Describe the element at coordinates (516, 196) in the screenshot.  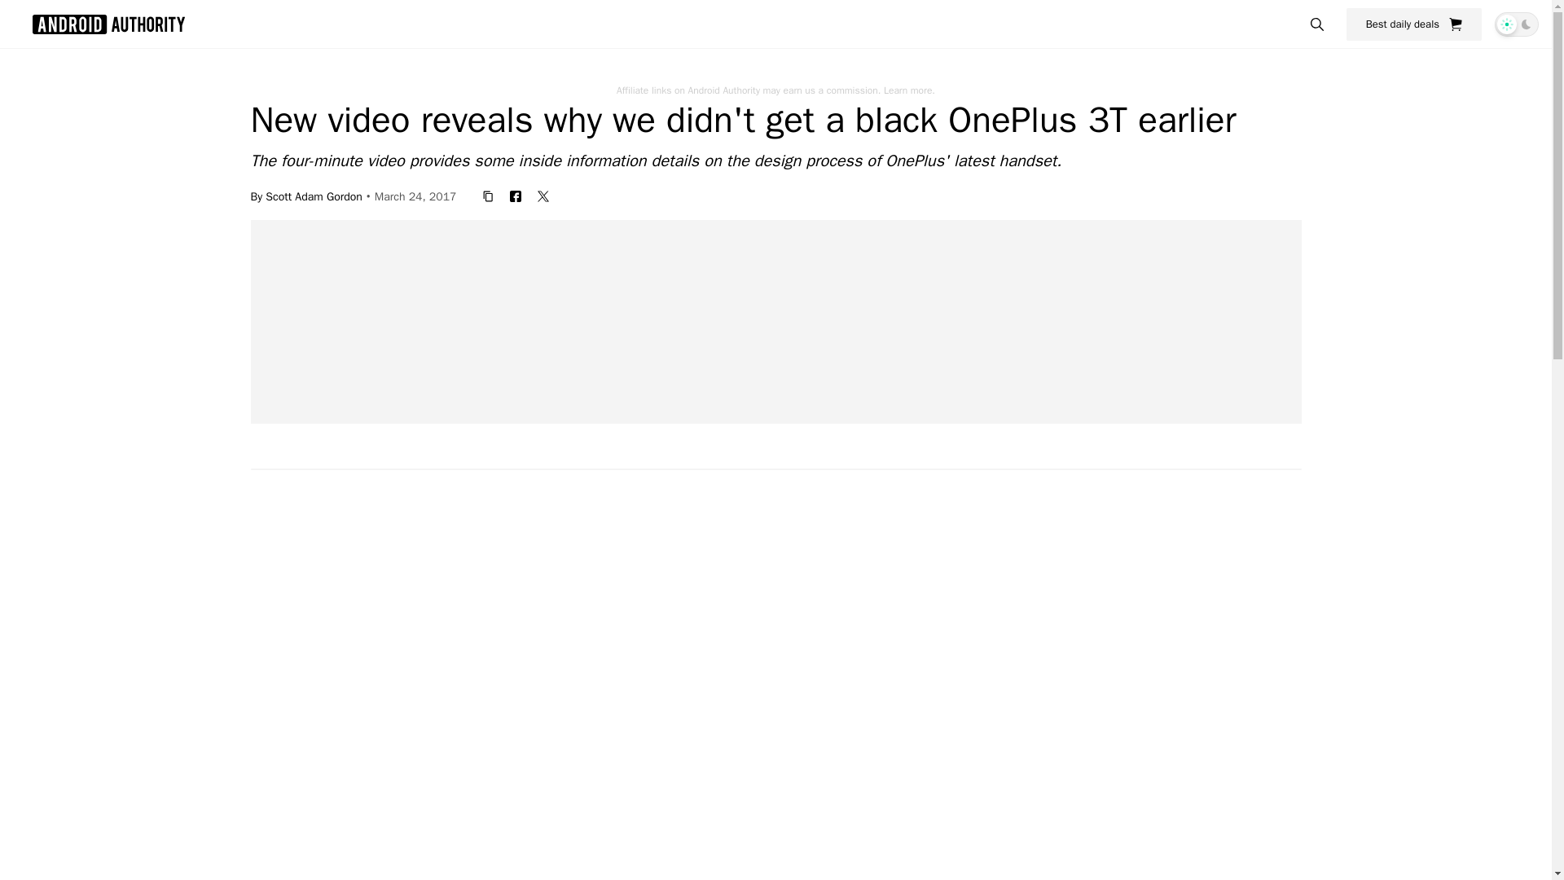
I see `facebook` at that location.